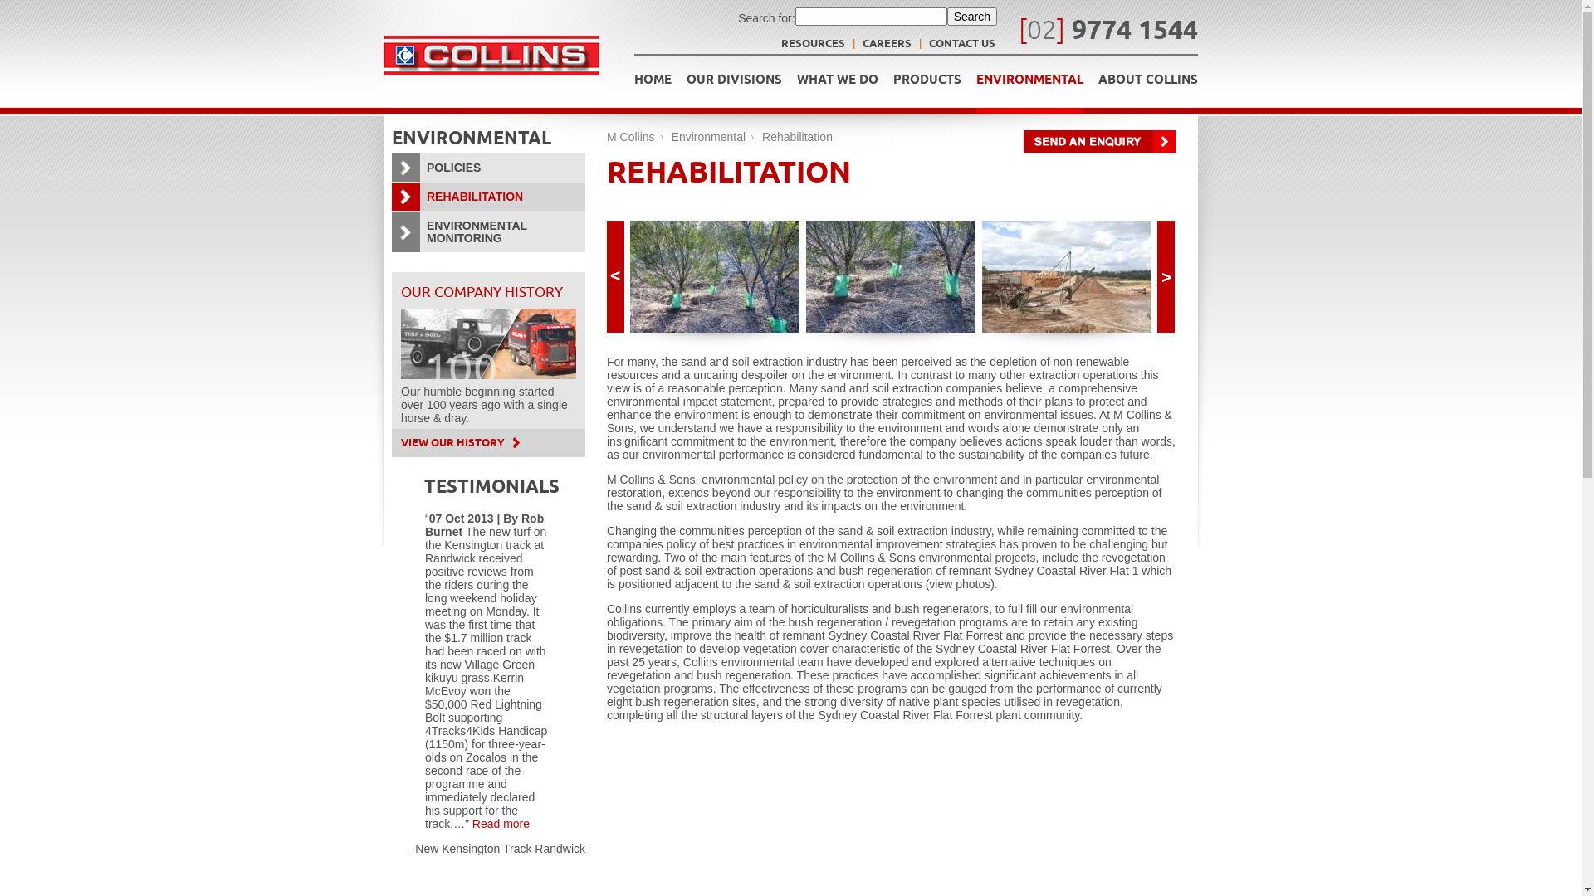  What do you see at coordinates (813, 45) in the screenshot?
I see `RESOURCES` at bounding box center [813, 45].